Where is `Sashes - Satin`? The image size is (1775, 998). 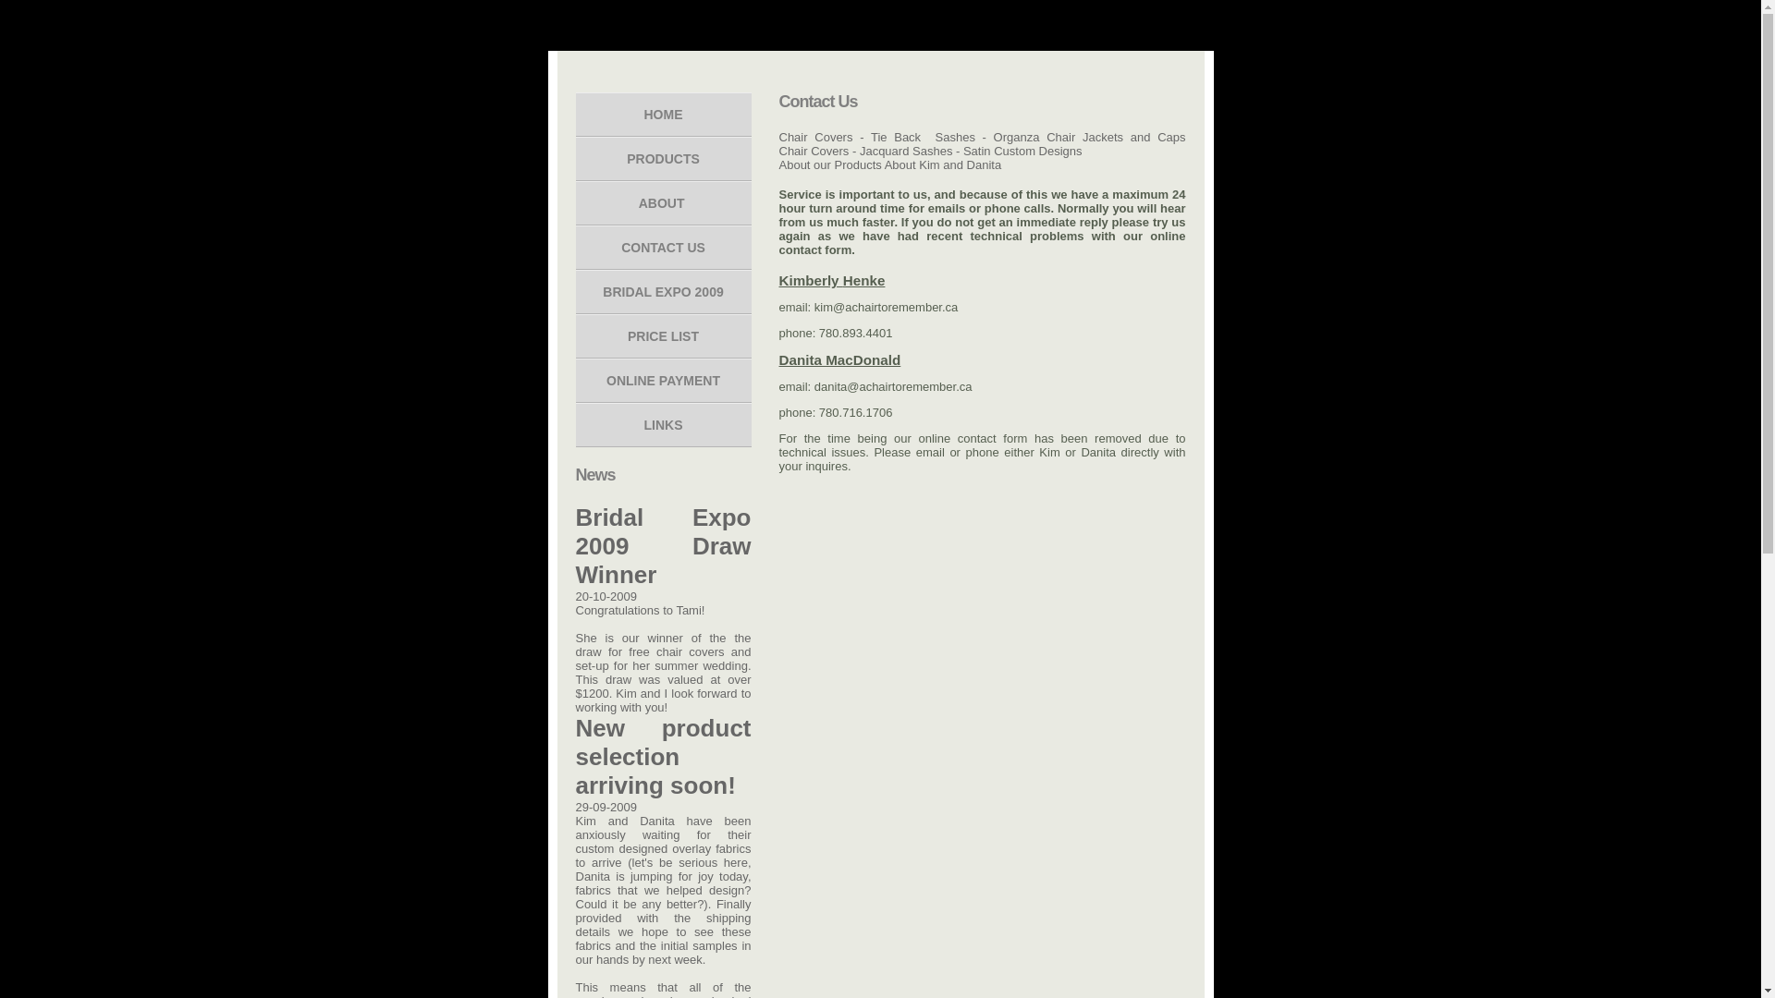
Sashes - Satin is located at coordinates (952, 151).